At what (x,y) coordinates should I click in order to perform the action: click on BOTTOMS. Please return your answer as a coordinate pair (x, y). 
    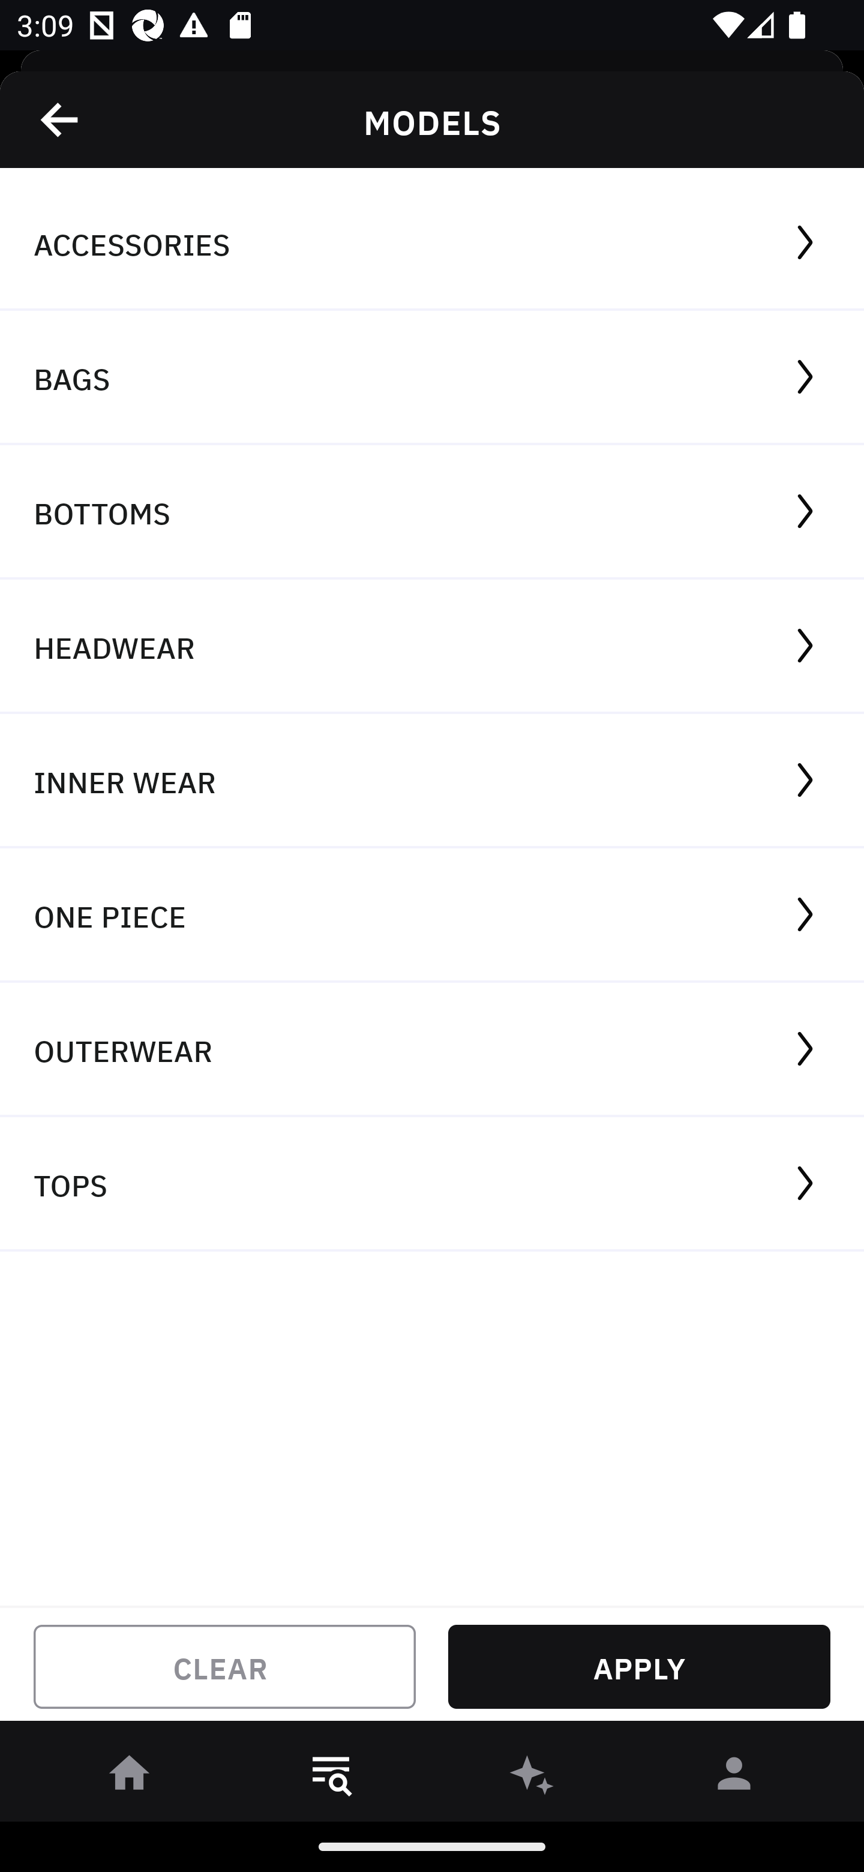
    Looking at the image, I should click on (432, 512).